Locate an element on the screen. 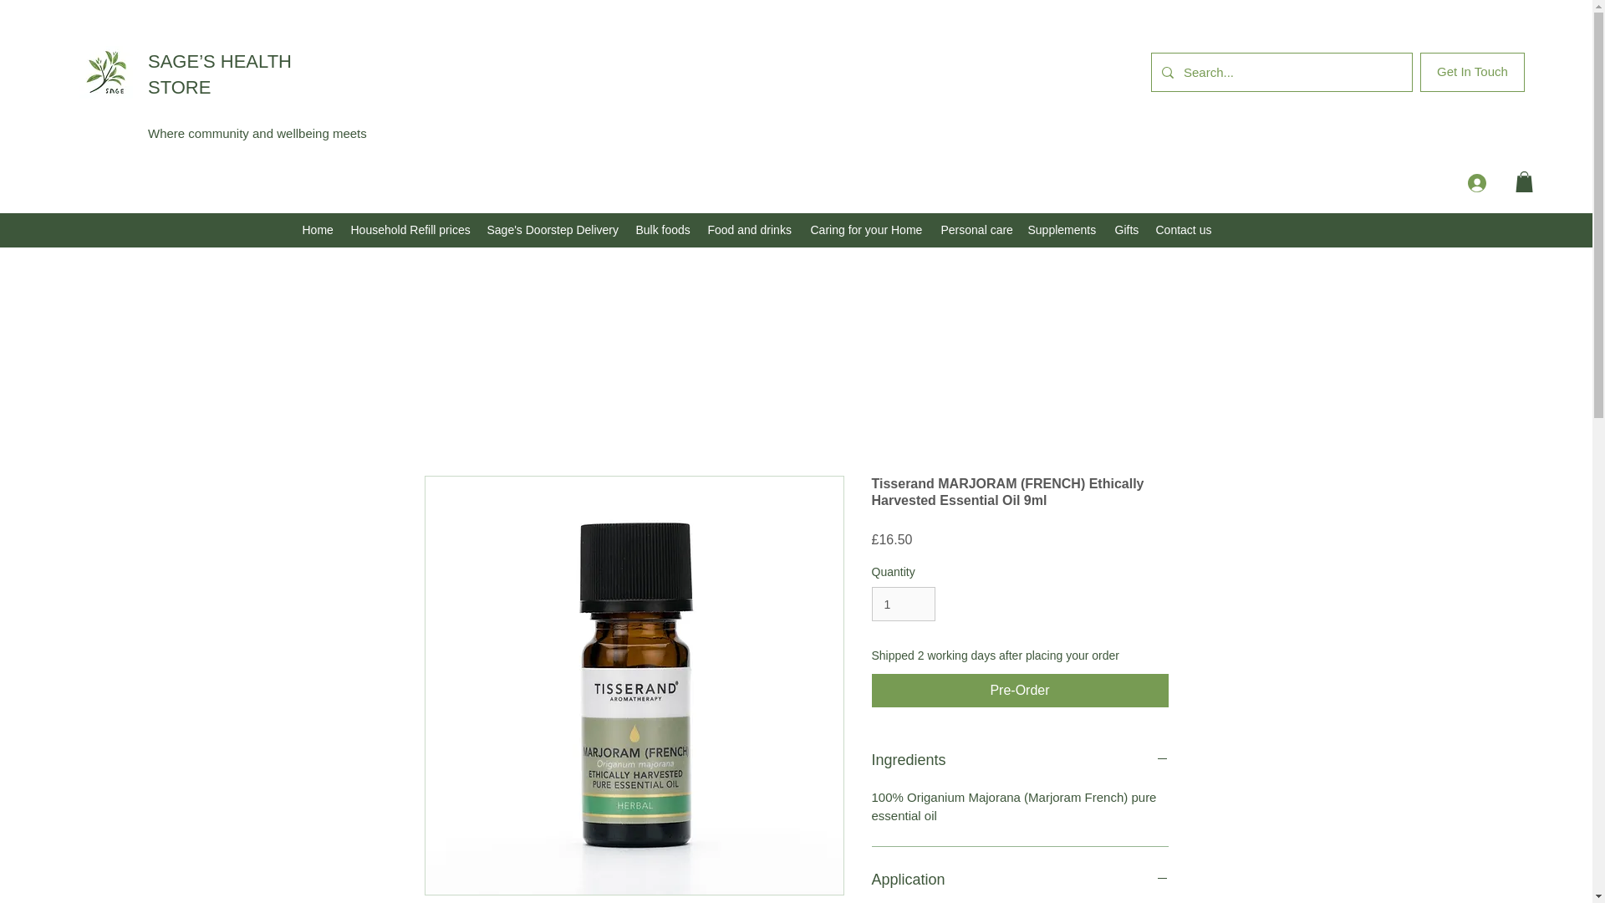 The image size is (1605, 903). 1 is located at coordinates (903, 604).